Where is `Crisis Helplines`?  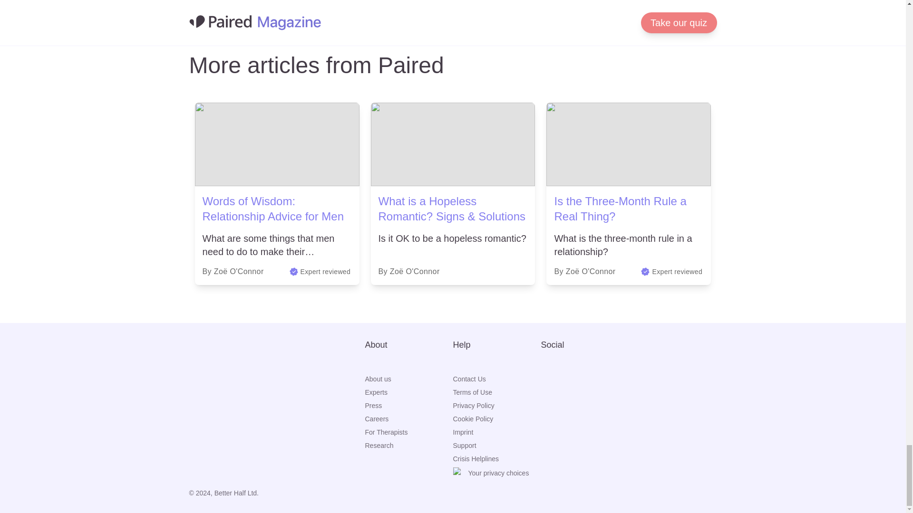 Crisis Helplines is located at coordinates (496, 459).